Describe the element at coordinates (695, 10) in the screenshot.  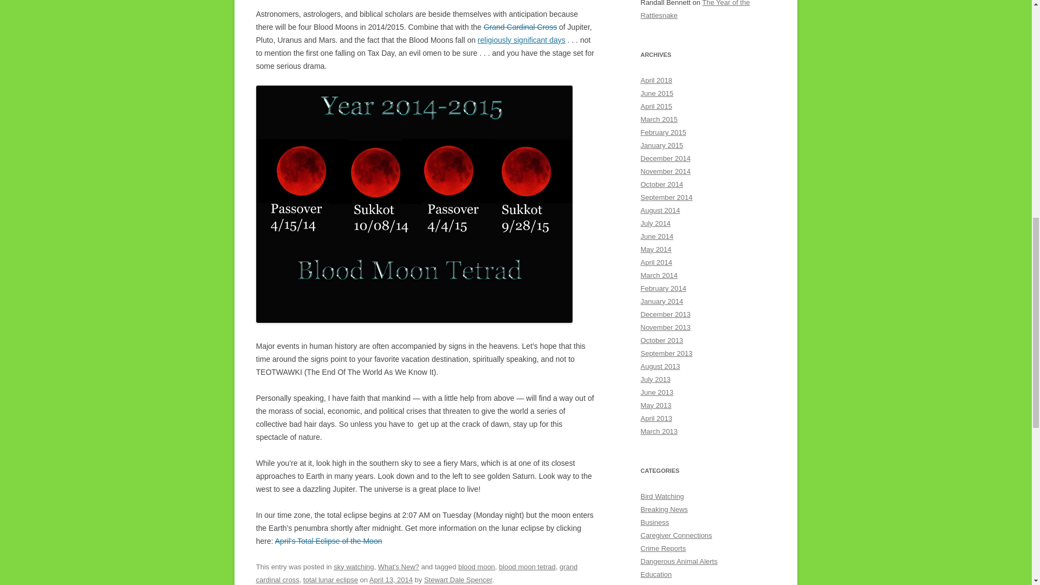
I see `The Year of the Rattlesnake` at that location.